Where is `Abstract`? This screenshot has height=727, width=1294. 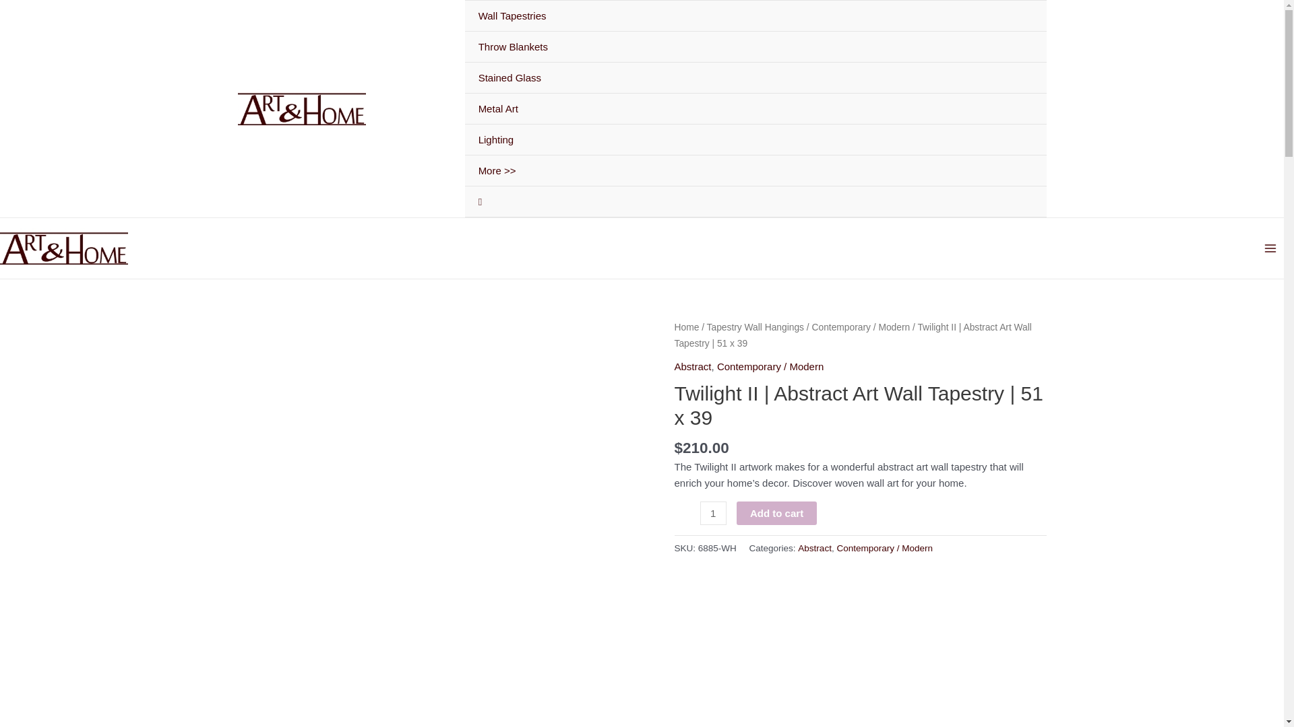 Abstract is located at coordinates (815, 548).